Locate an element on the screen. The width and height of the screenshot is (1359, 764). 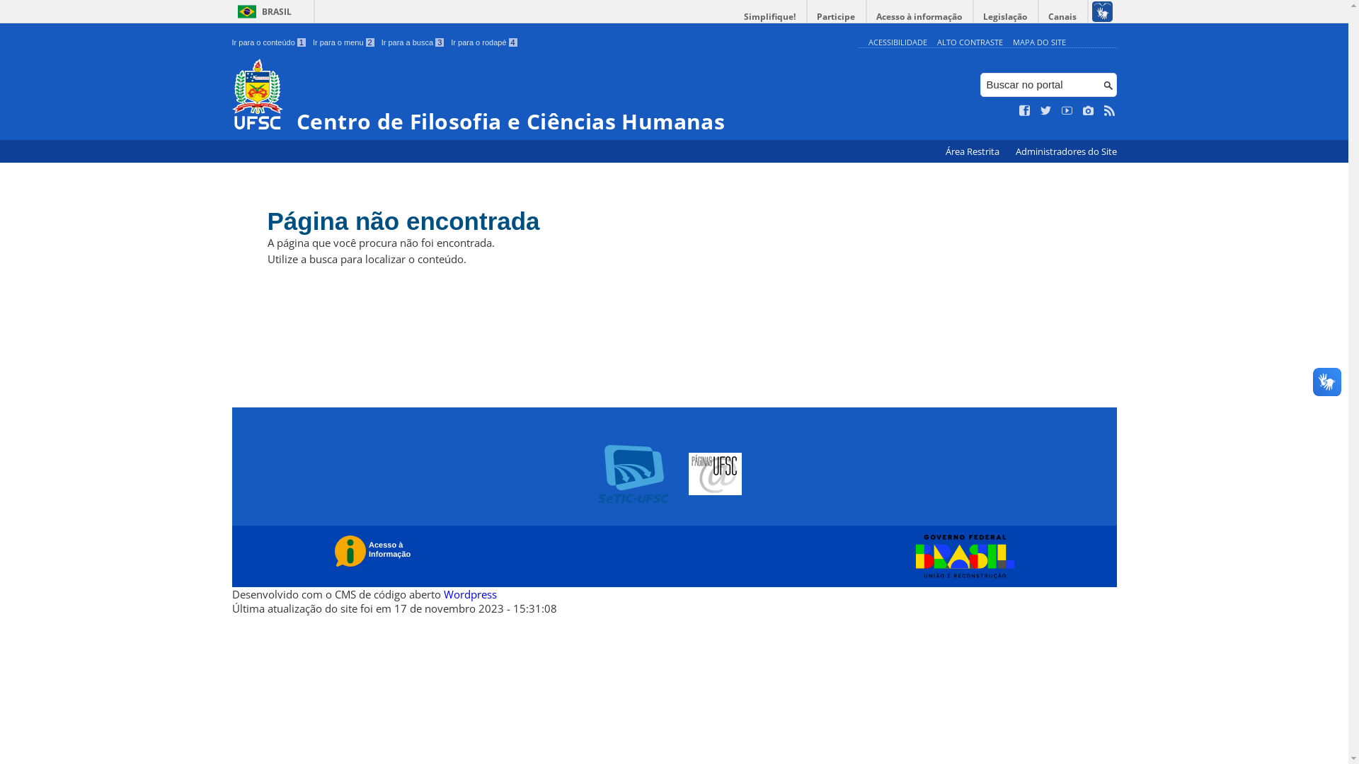
Siga no Twitter is located at coordinates (1046, 111).